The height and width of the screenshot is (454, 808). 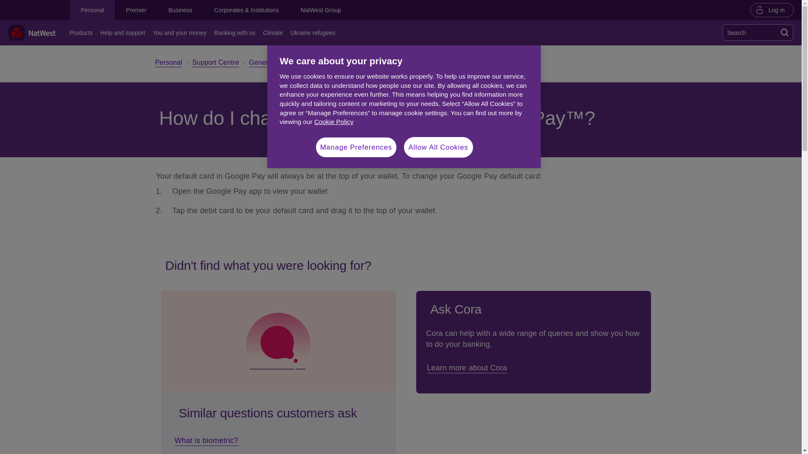 I want to click on NatWest Logo, so click(x=32, y=33).